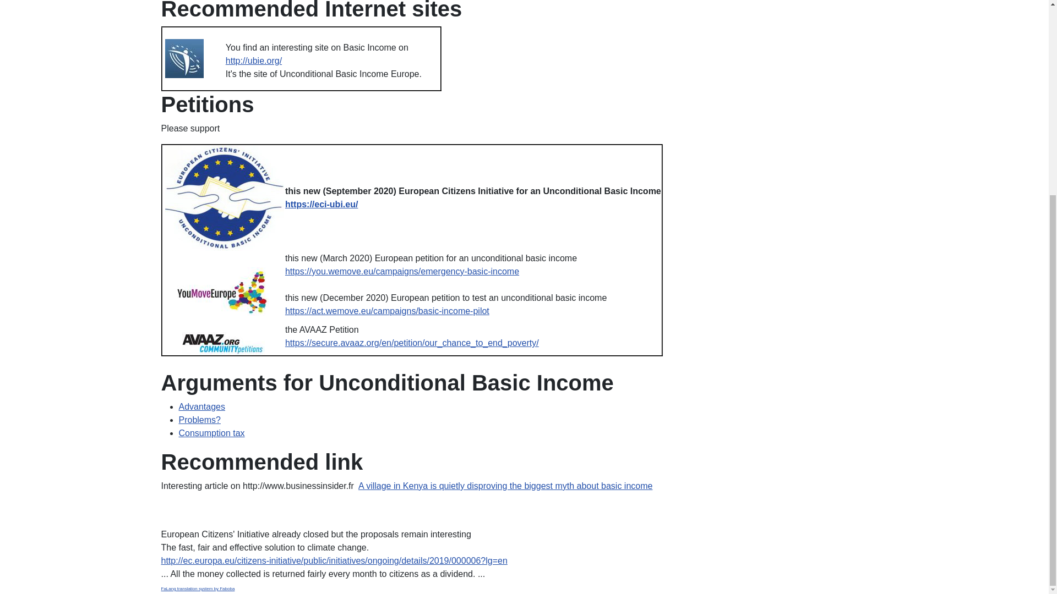 The image size is (1057, 594). I want to click on Avaaz, so click(224, 343).